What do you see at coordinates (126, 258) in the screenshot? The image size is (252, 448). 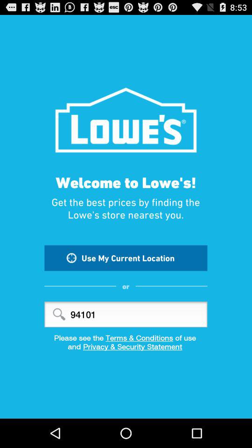 I see `choose icon below get the best item` at bounding box center [126, 258].